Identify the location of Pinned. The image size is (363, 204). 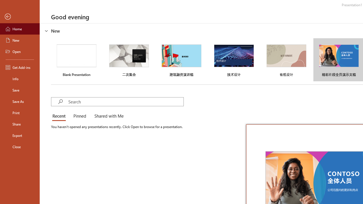
(79, 116).